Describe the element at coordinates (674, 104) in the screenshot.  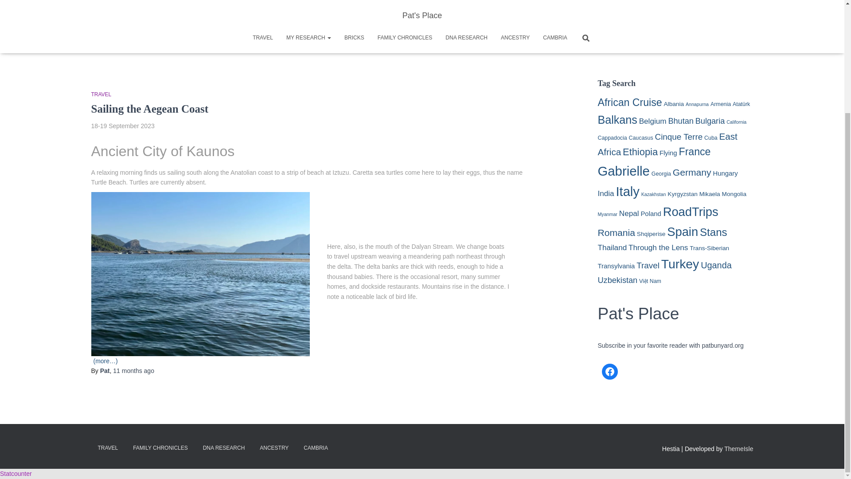
I see `Albania` at that location.